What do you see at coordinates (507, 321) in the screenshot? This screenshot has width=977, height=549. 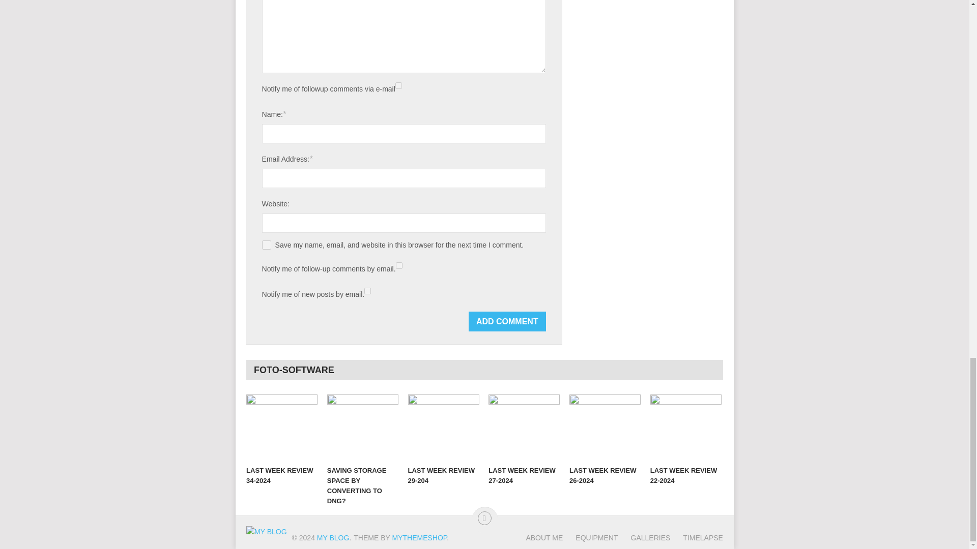 I see `Add Comment` at bounding box center [507, 321].